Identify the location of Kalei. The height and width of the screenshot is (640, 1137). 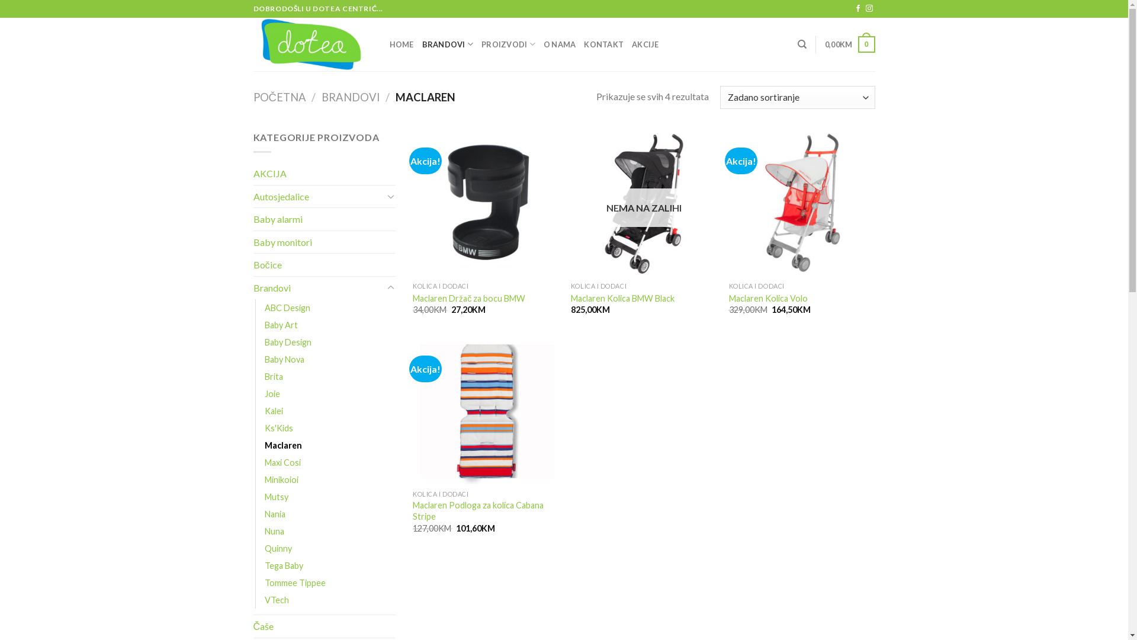
(274, 411).